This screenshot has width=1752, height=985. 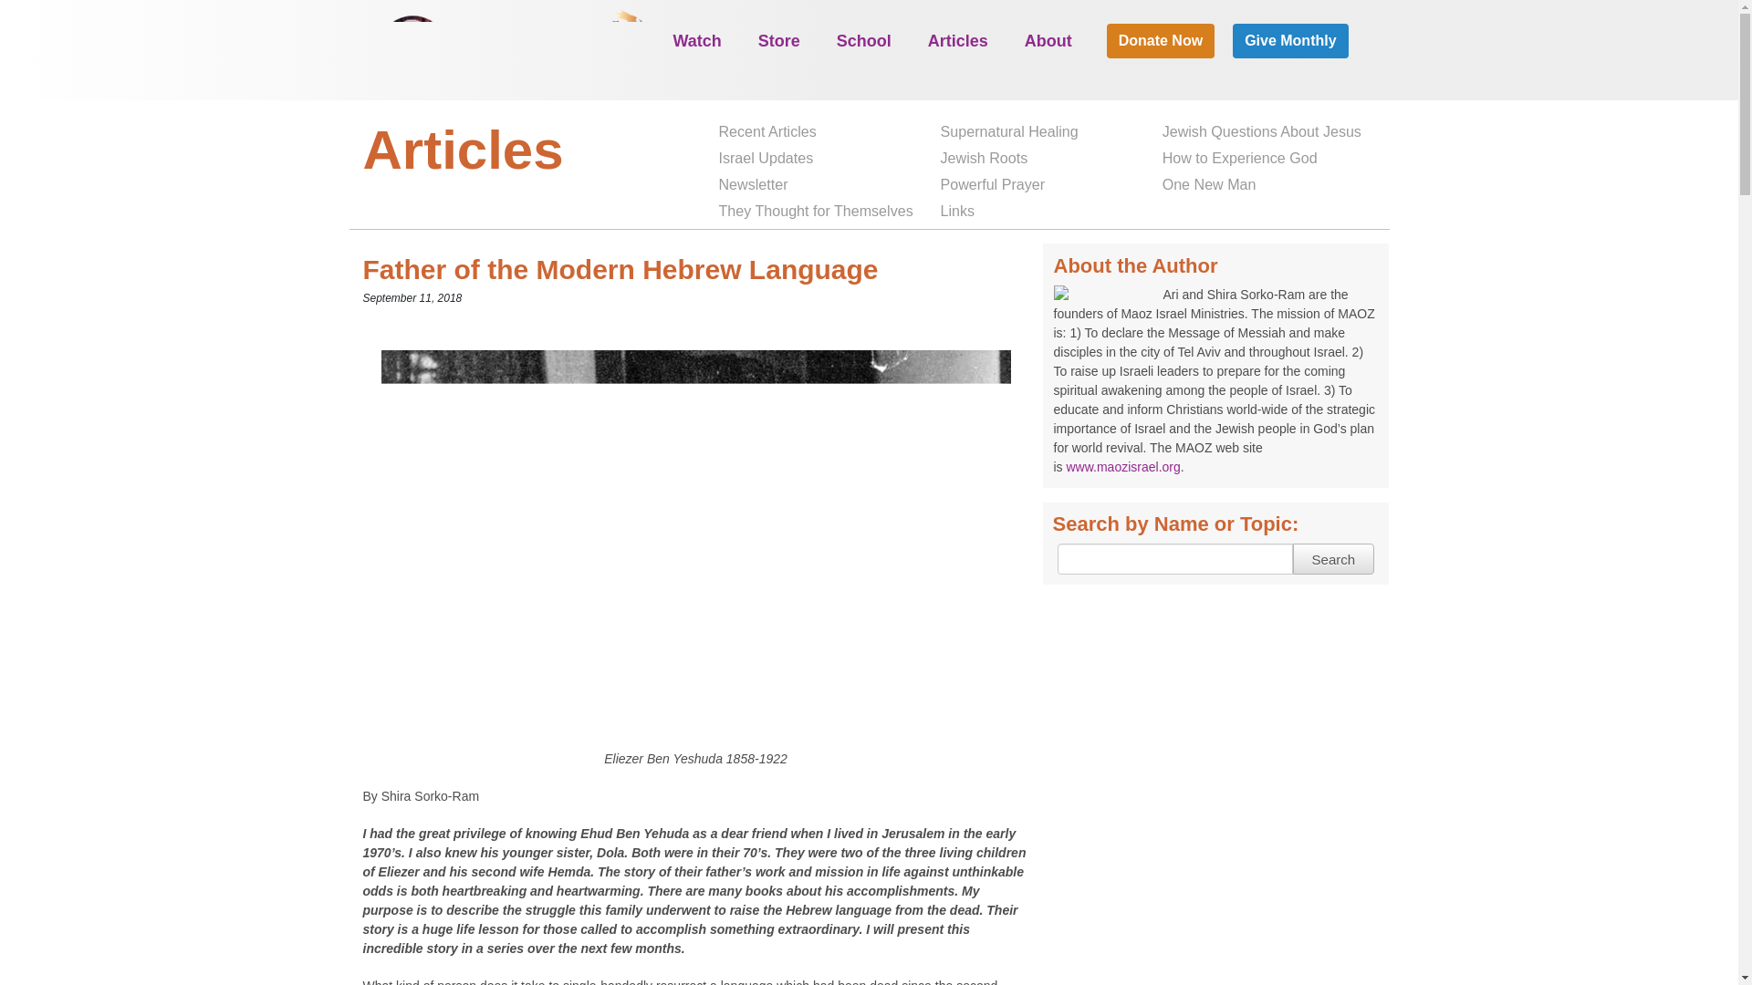 What do you see at coordinates (1332, 558) in the screenshot?
I see `Search` at bounding box center [1332, 558].